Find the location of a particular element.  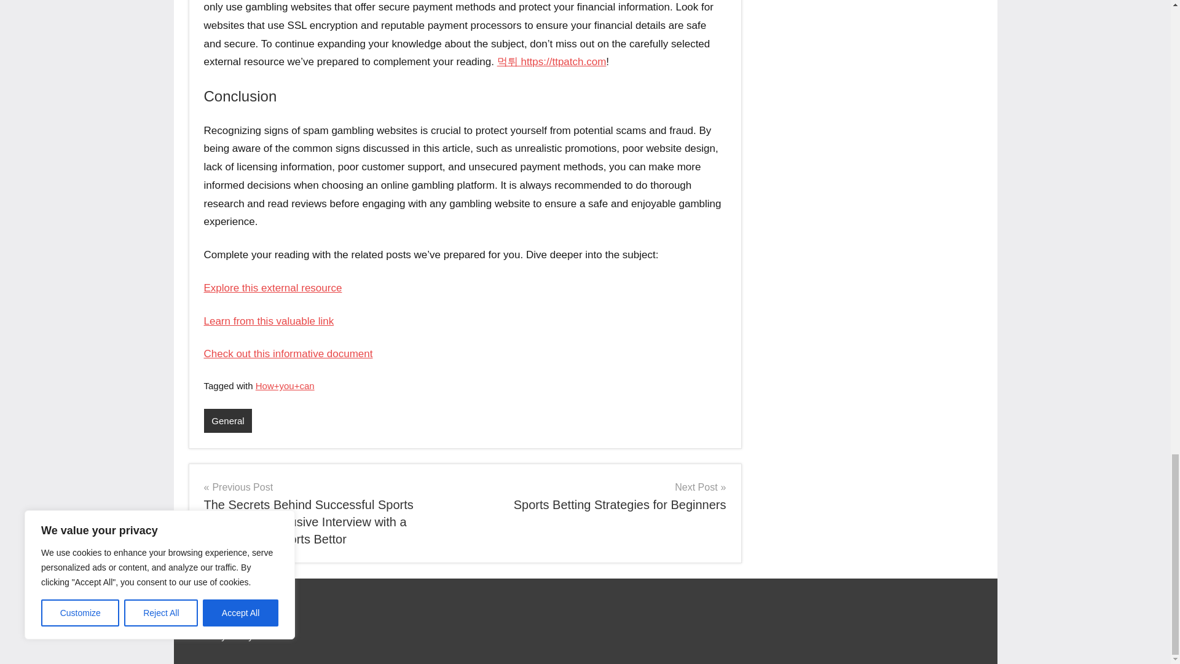

Learn from this valuable link is located at coordinates (273, 288).